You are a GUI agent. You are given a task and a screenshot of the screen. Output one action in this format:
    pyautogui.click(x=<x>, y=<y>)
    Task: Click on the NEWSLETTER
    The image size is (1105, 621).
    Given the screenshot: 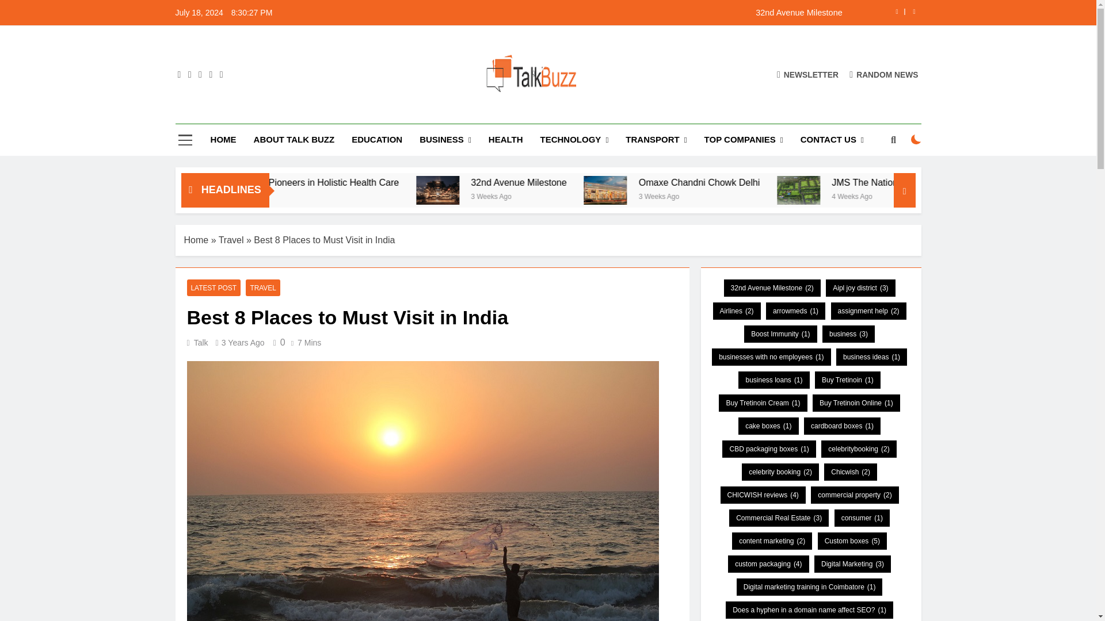 What is the action you would take?
    pyautogui.click(x=807, y=74)
    